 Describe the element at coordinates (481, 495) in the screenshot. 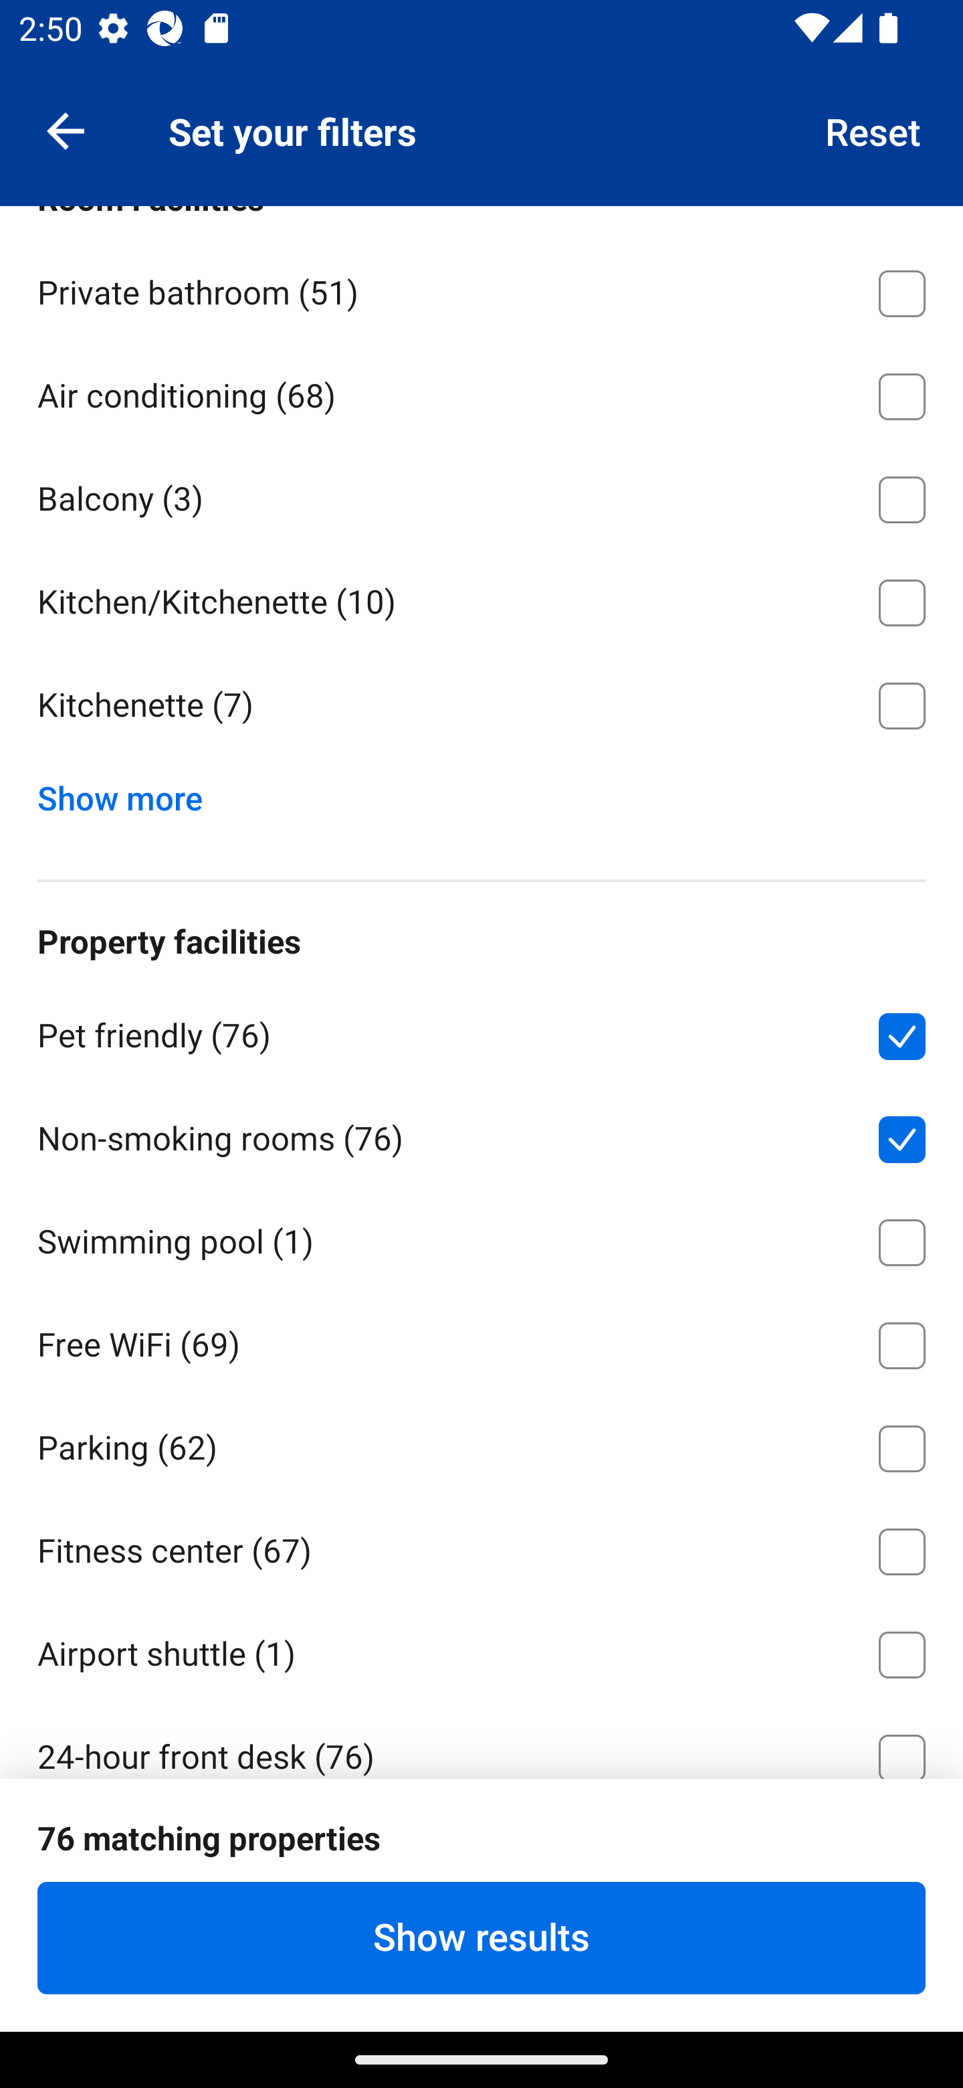

I see `Balcony ⁦(3)` at that location.